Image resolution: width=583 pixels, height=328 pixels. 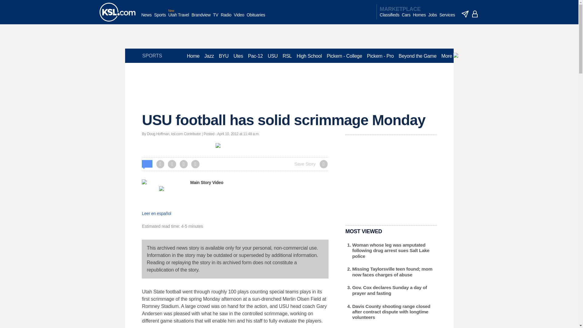 What do you see at coordinates (179, 18) in the screenshot?
I see `Utah Travel` at bounding box center [179, 18].